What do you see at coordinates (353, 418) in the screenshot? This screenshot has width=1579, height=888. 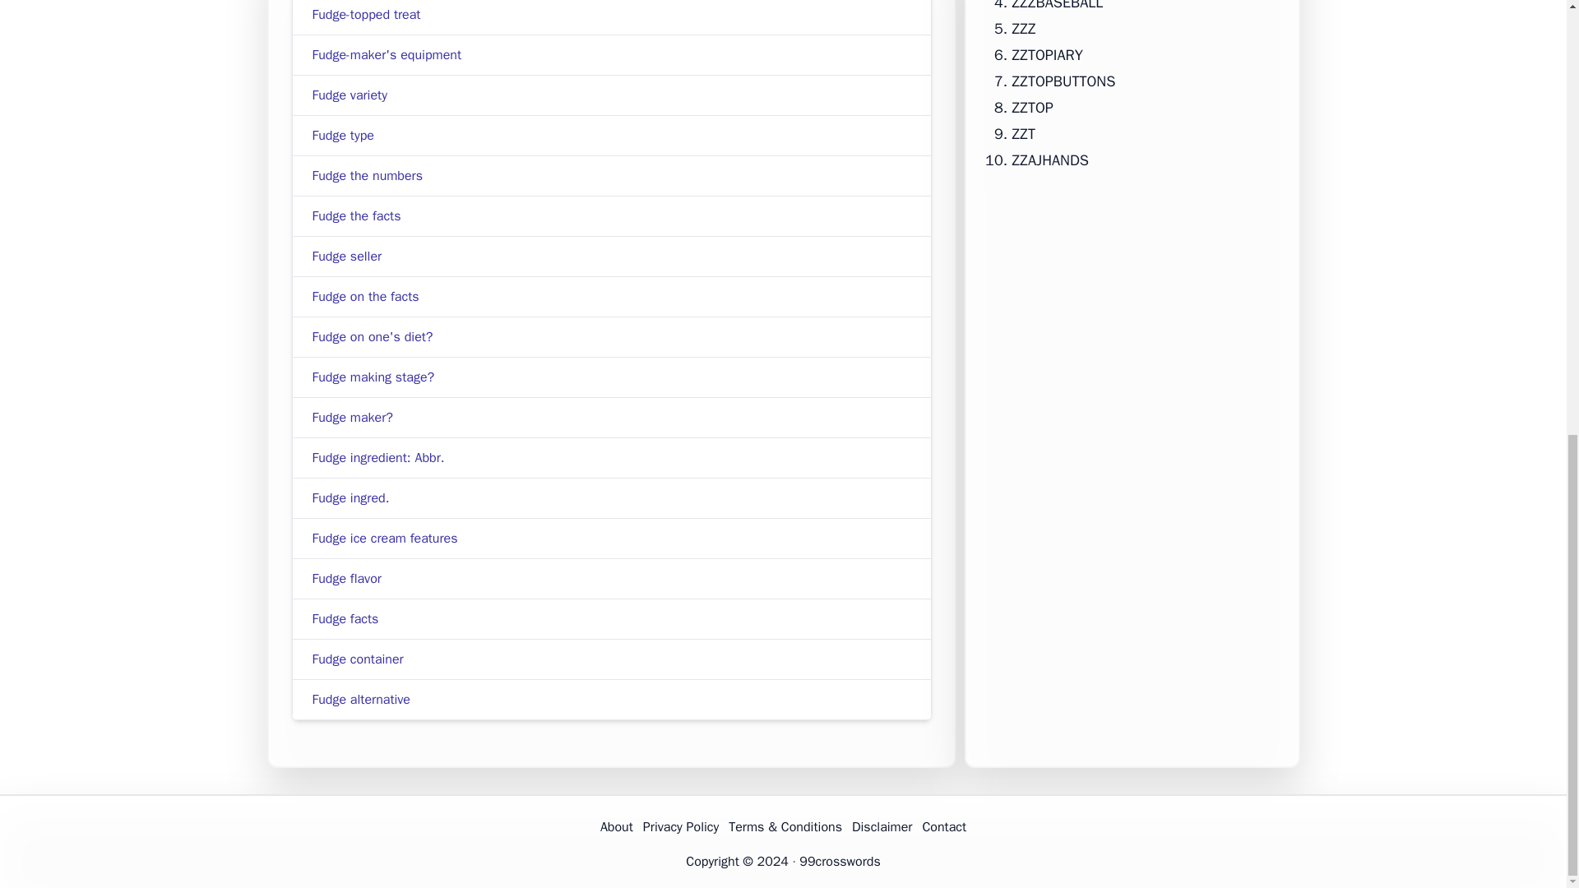 I see `Fudge maker?` at bounding box center [353, 418].